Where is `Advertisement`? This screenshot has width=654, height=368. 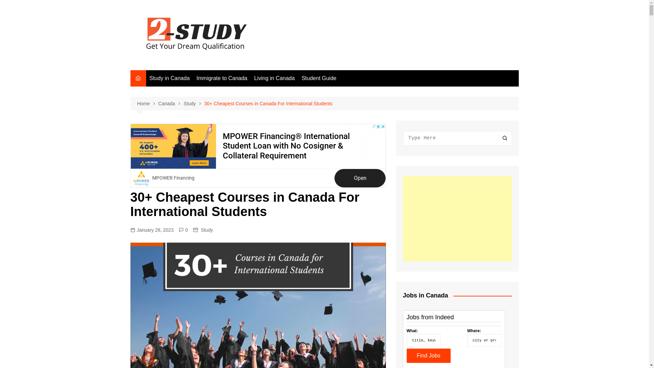 Advertisement is located at coordinates (258, 156).